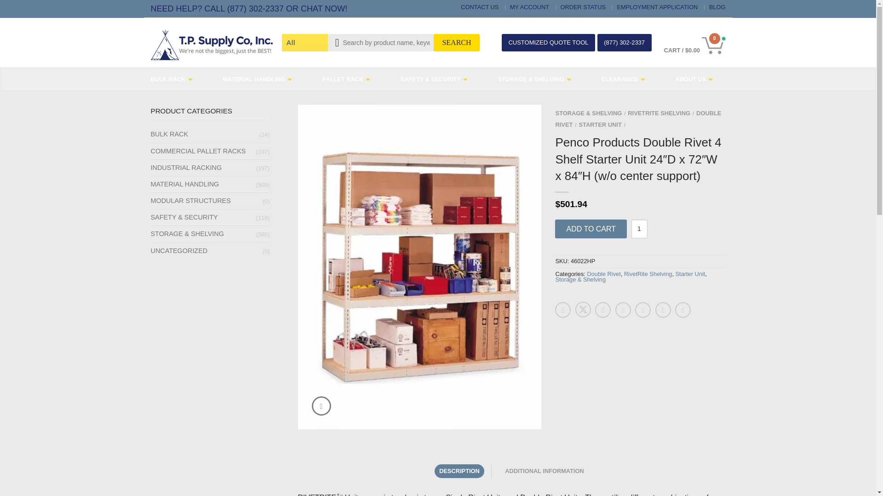 Image resolution: width=883 pixels, height=496 pixels. What do you see at coordinates (530, 6) in the screenshot?
I see `MY ACCOUNT` at bounding box center [530, 6].